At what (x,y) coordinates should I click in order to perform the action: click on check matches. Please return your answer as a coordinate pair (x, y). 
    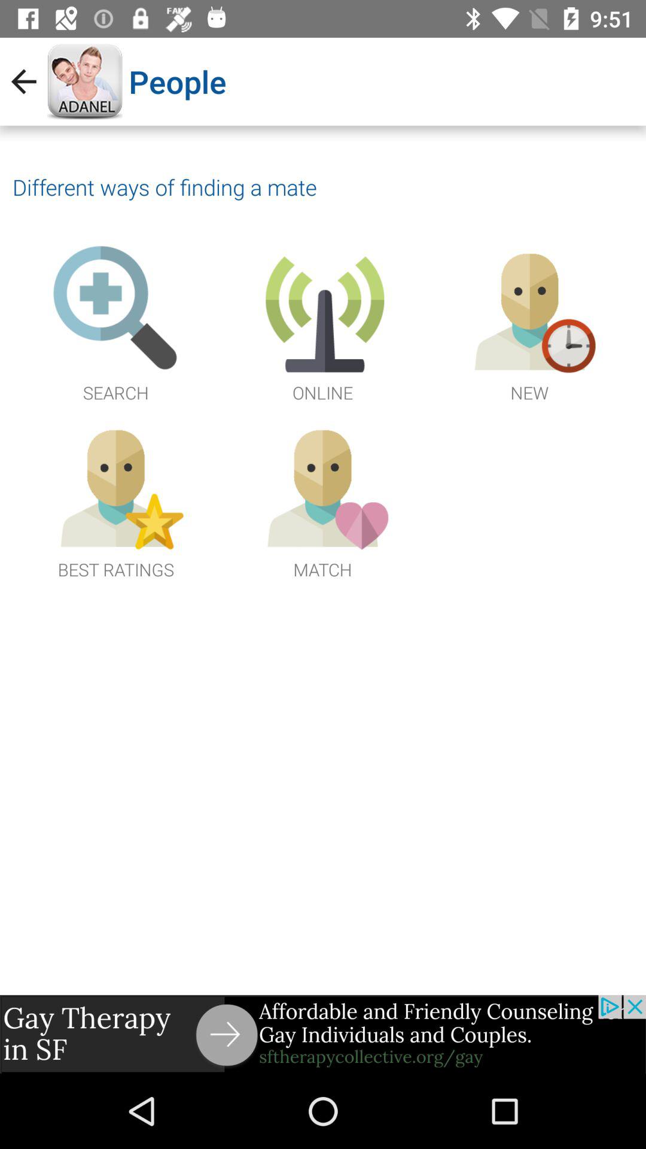
    Looking at the image, I should click on (322, 500).